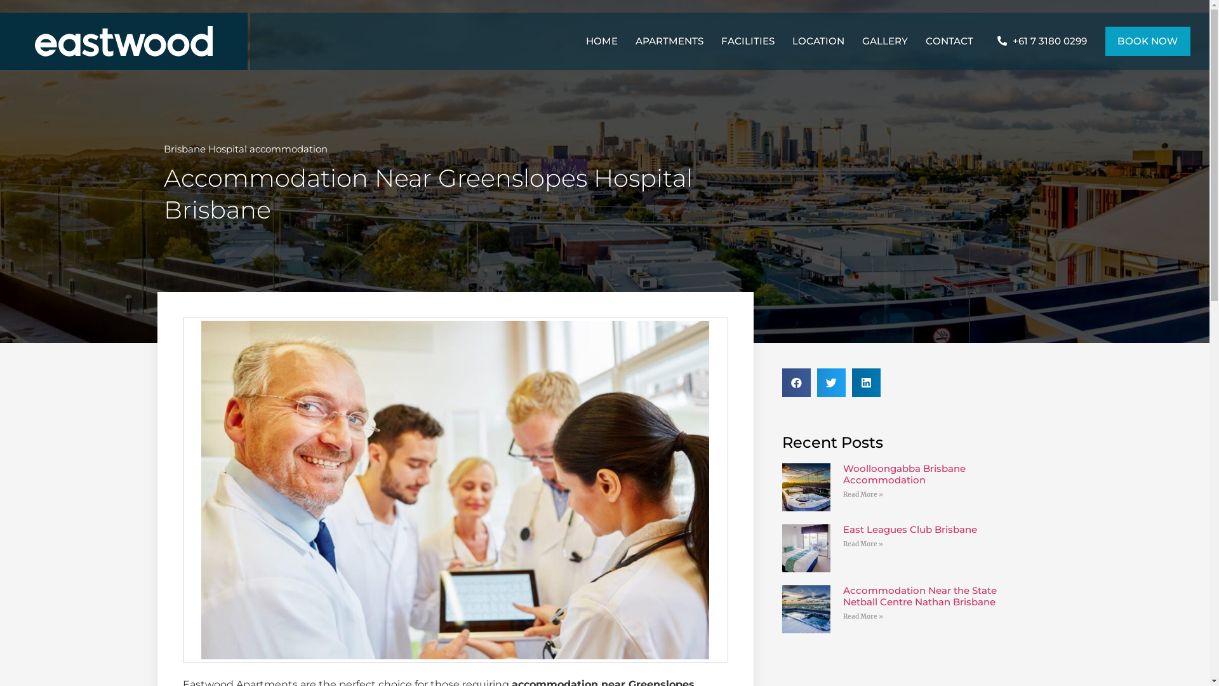 The width and height of the screenshot is (1219, 686). What do you see at coordinates (1041, 41) in the screenshot?
I see `+61 7 3180 0299` at bounding box center [1041, 41].